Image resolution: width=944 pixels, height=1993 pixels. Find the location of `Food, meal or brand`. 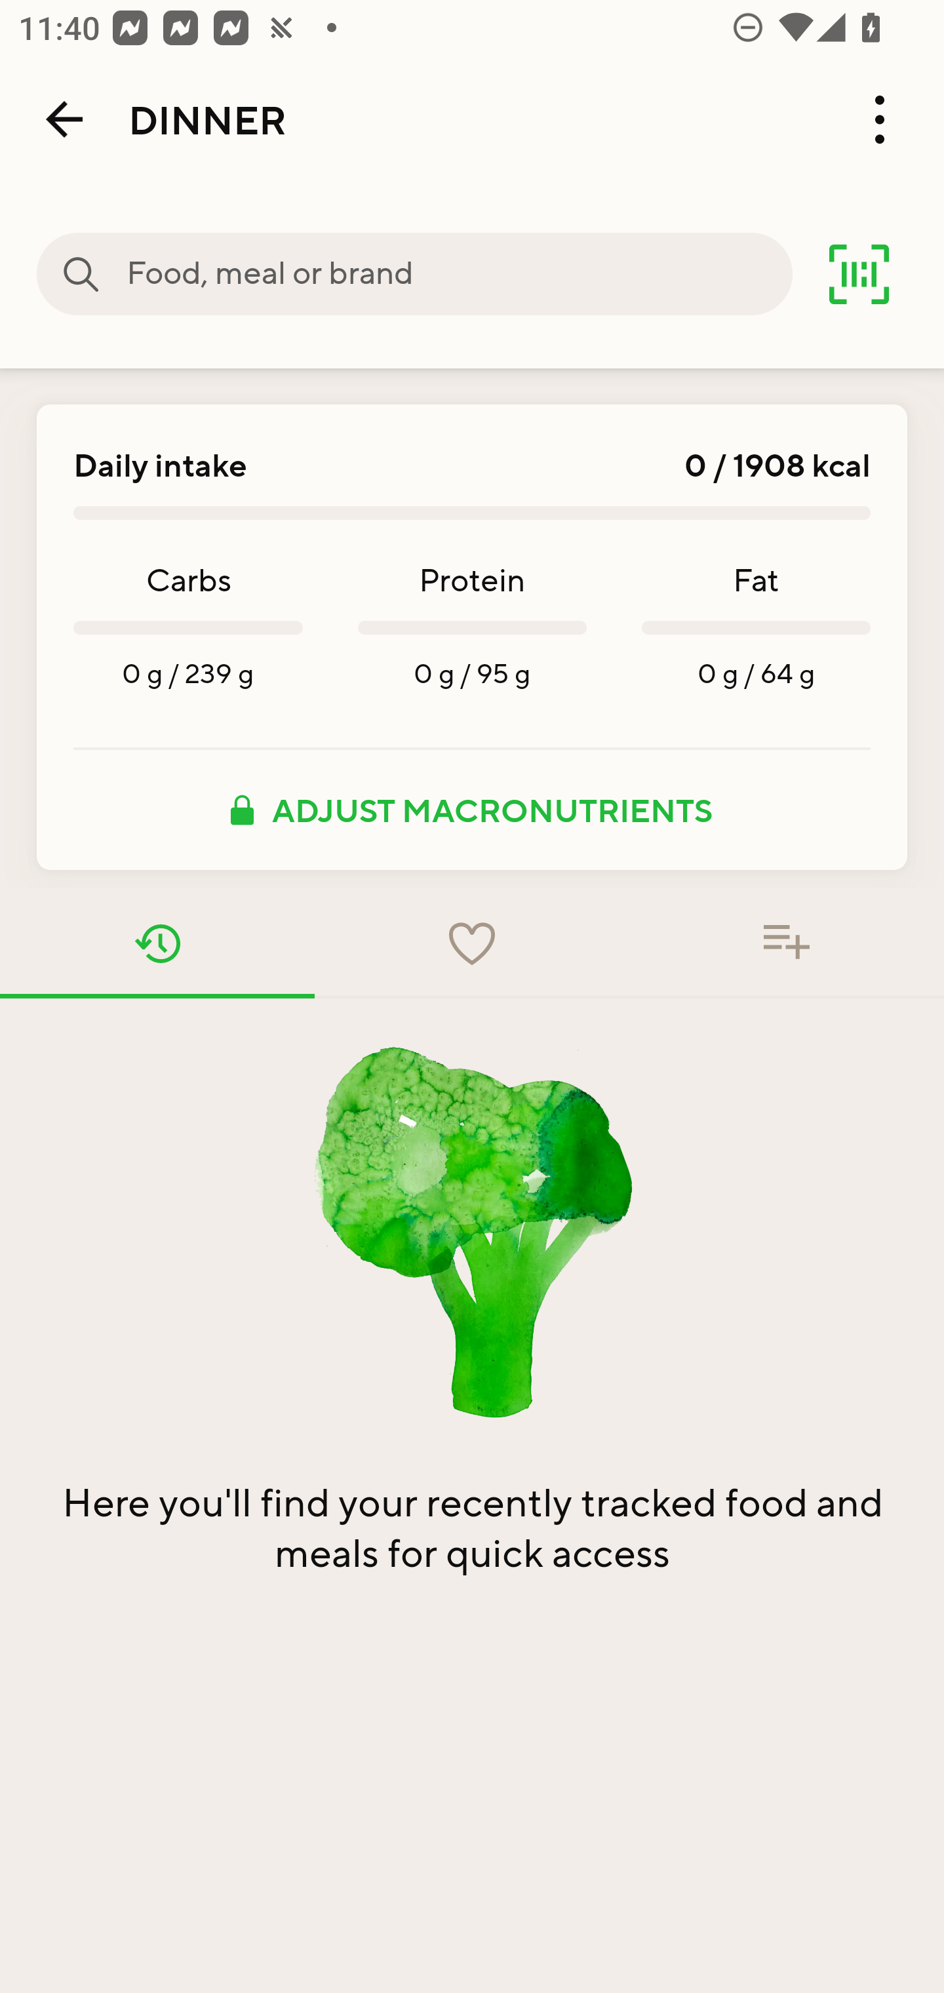

Food, meal or brand is located at coordinates (459, 274).